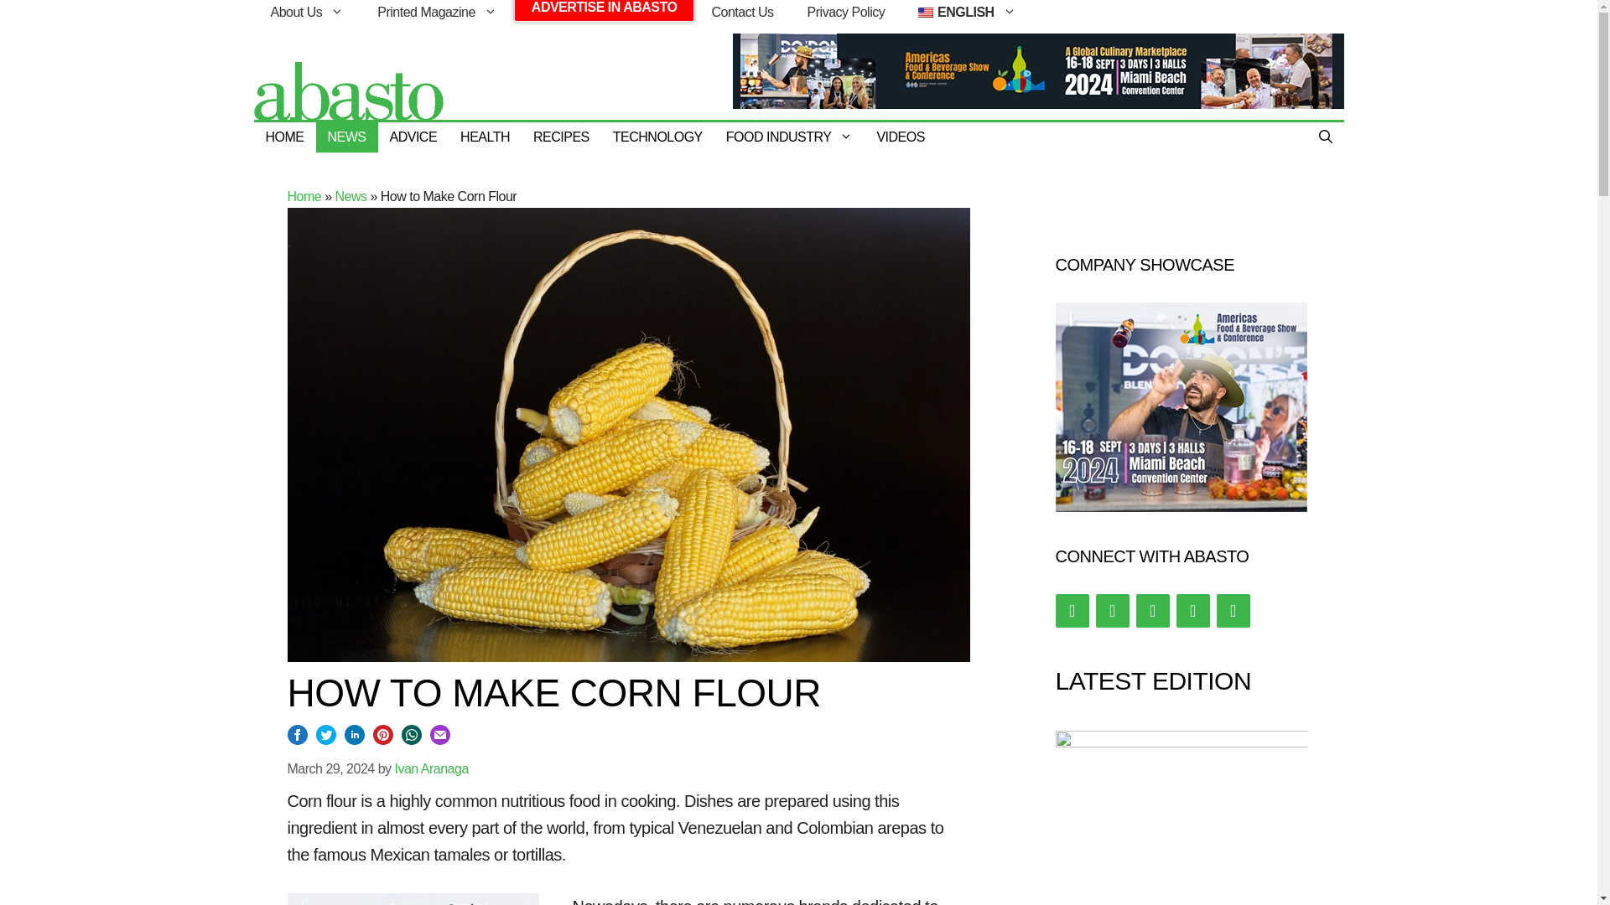  What do you see at coordinates (307, 13) in the screenshot?
I see `About Us` at bounding box center [307, 13].